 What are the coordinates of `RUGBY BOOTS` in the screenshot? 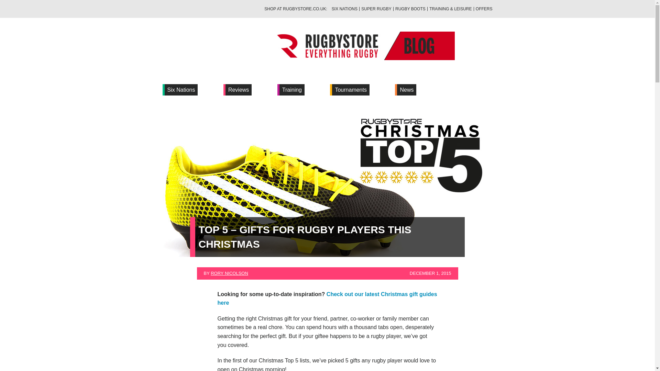 It's located at (410, 9).